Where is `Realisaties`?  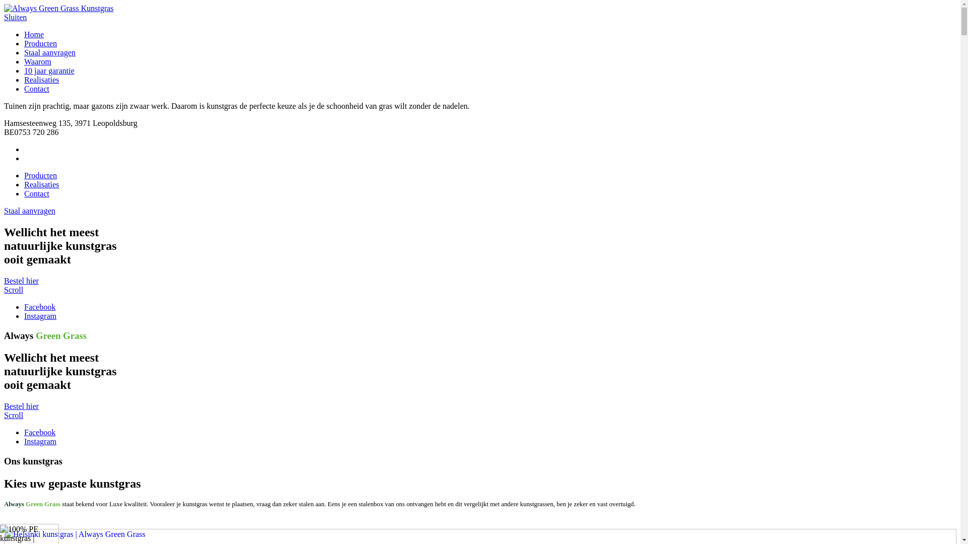 Realisaties is located at coordinates (41, 184).